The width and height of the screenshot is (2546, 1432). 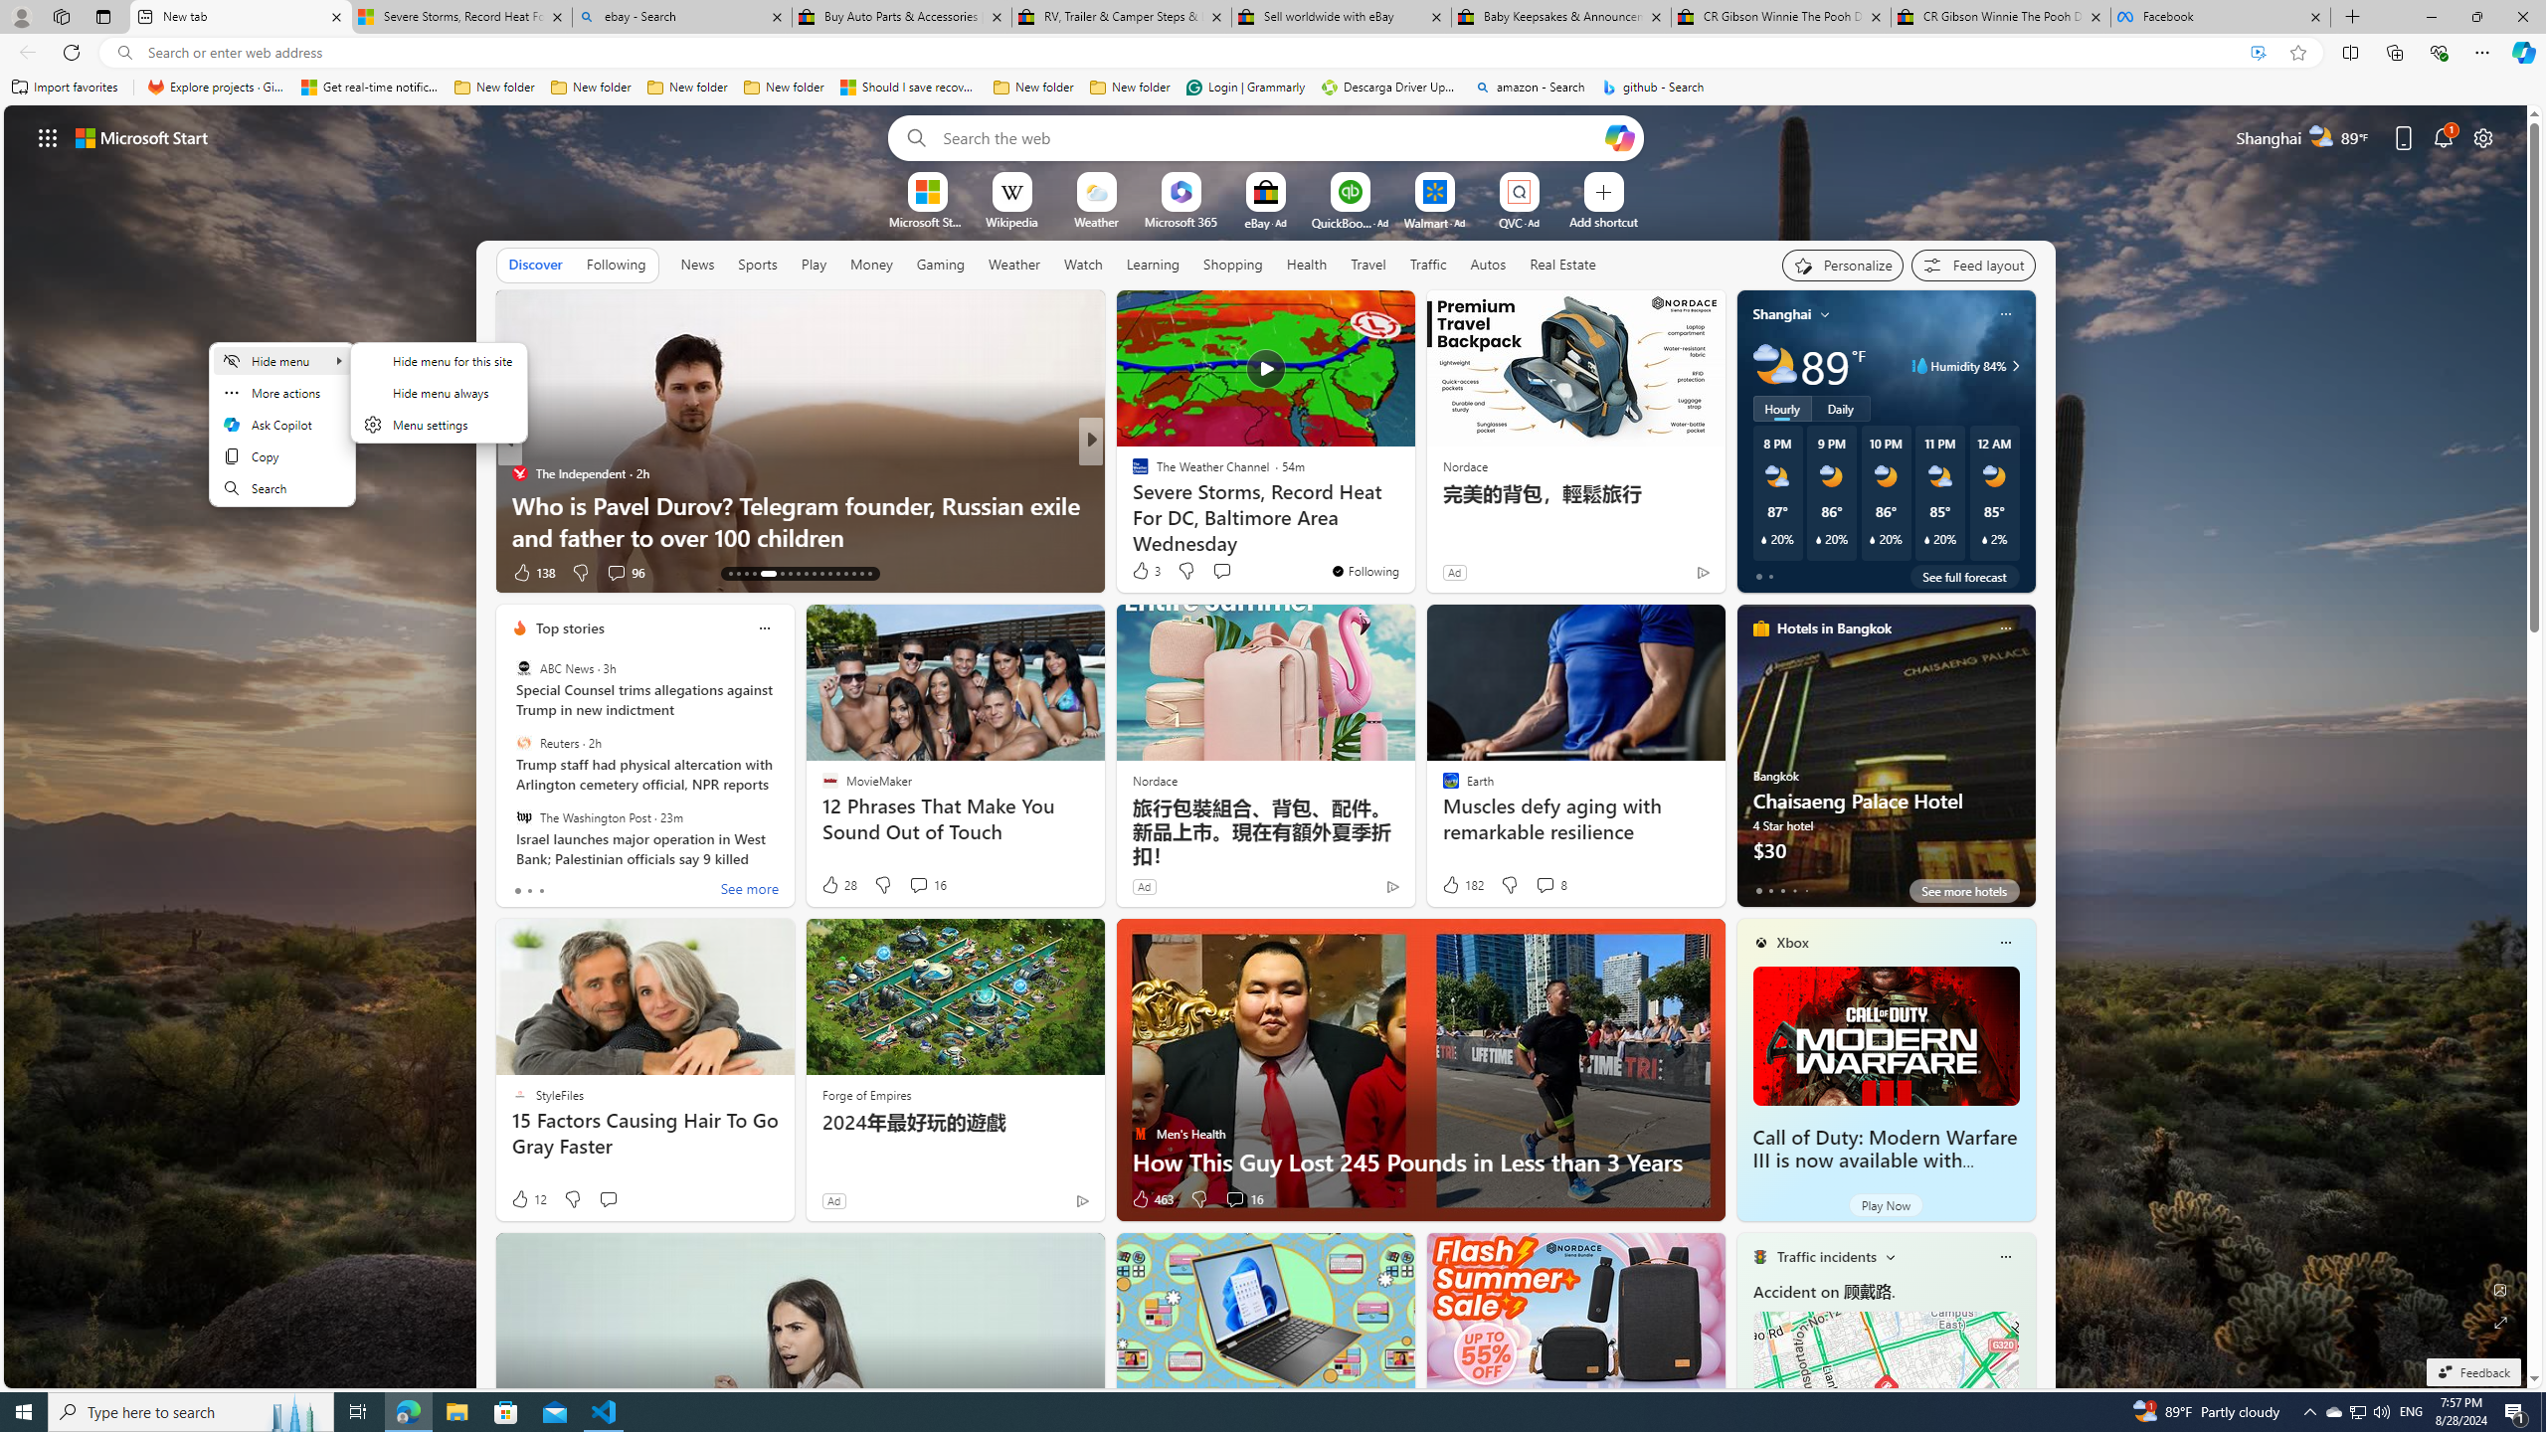 I want to click on AutomationID: tab-13, so click(x=730, y=574).